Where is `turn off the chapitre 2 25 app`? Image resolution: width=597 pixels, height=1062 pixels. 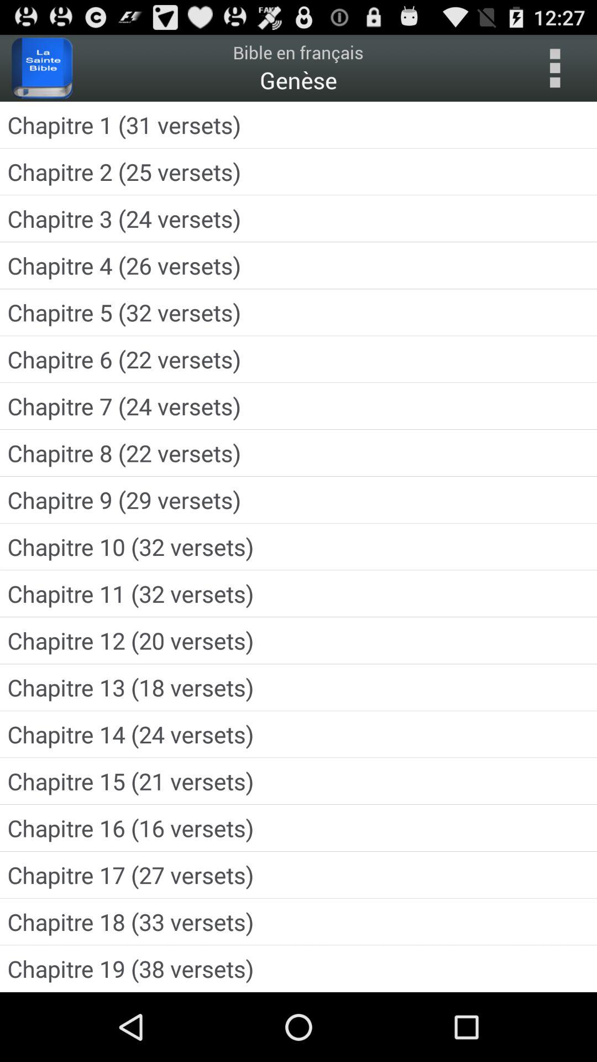
turn off the chapitre 2 25 app is located at coordinates (298, 171).